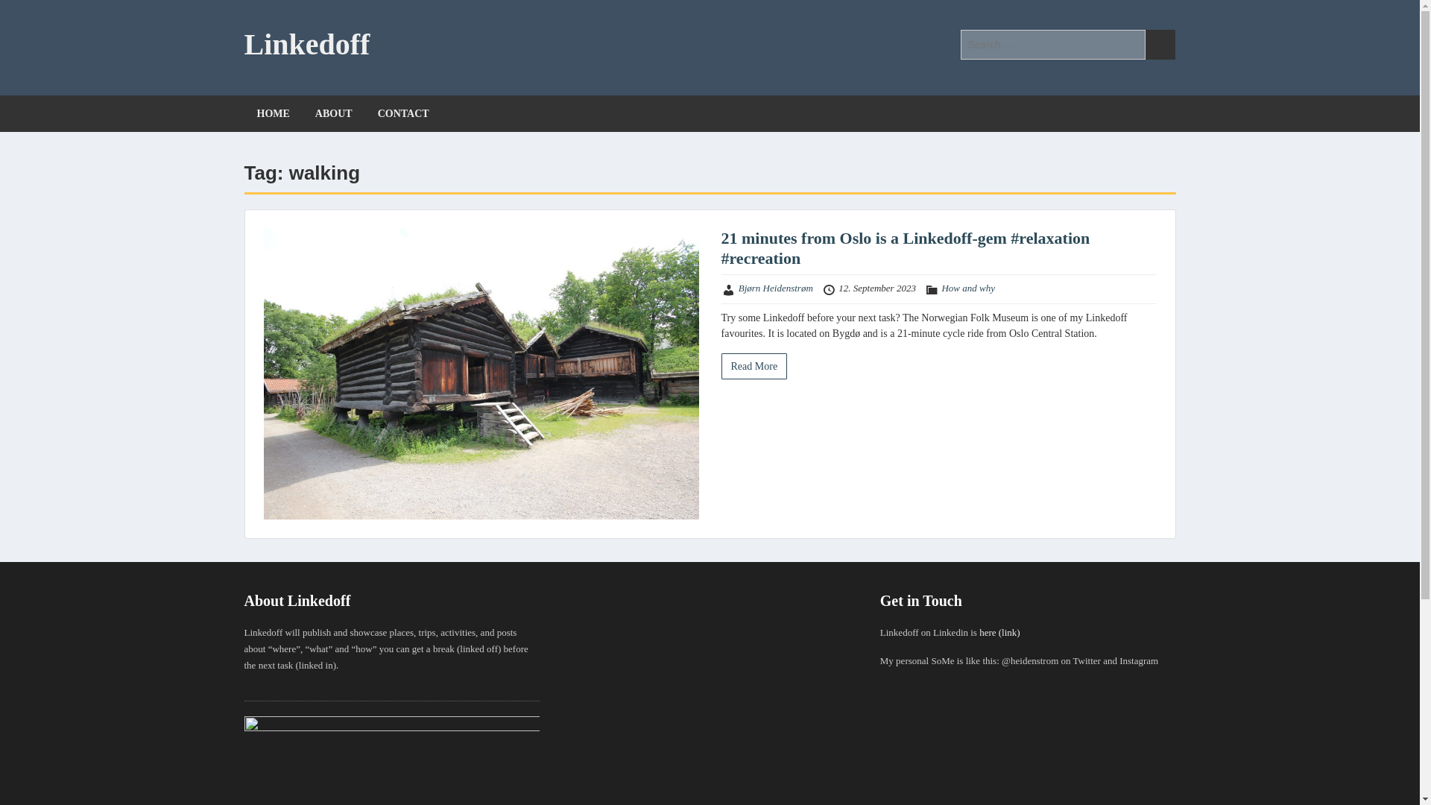 Image resolution: width=1431 pixels, height=805 pixels. I want to click on HOME, so click(273, 113).